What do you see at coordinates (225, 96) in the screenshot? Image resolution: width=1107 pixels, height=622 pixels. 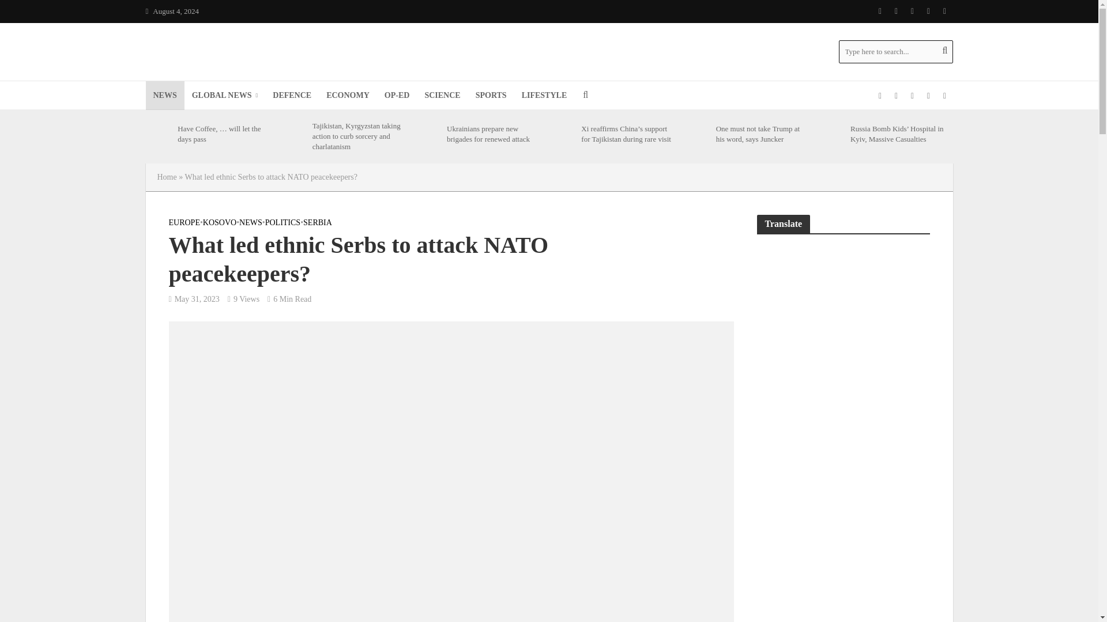 I see `GLOBAL NEWS` at bounding box center [225, 96].